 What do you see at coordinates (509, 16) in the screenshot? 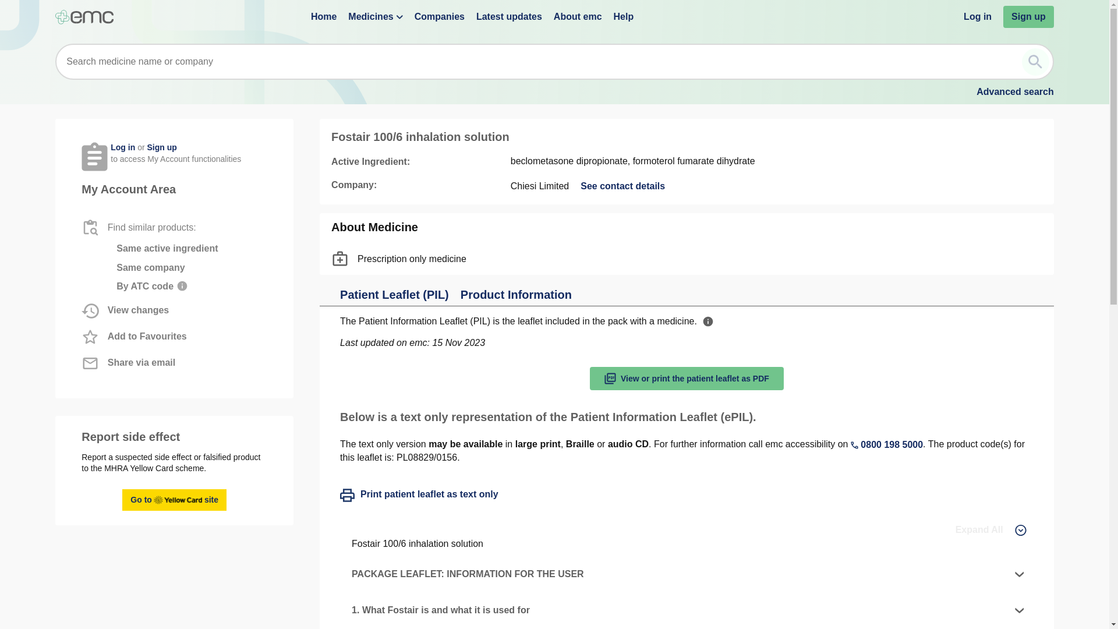
I see `Latest updates` at bounding box center [509, 16].